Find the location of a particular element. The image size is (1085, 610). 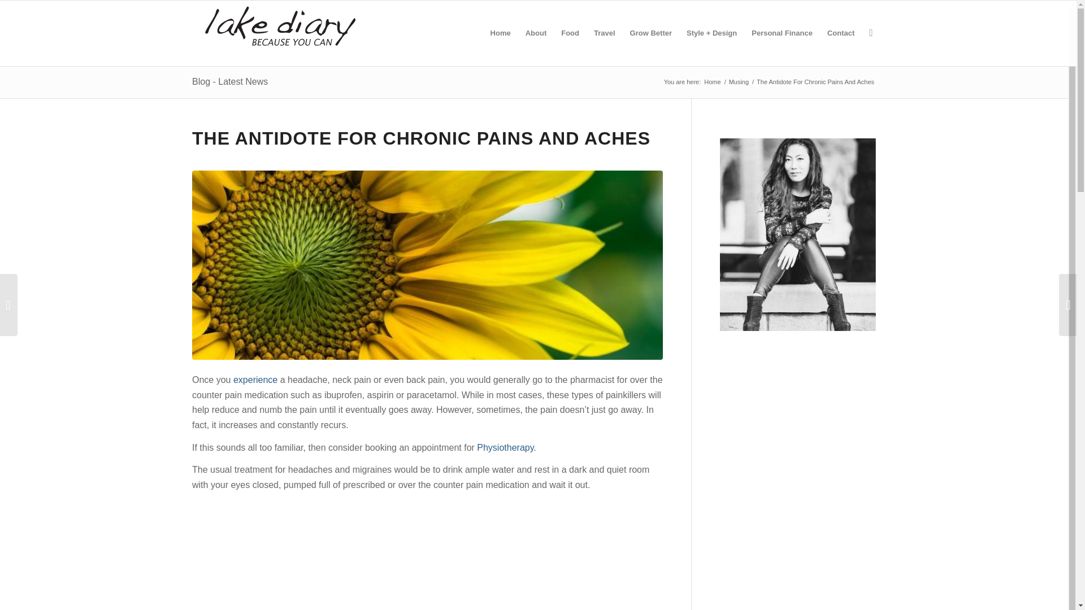

Musing is located at coordinates (739, 82).